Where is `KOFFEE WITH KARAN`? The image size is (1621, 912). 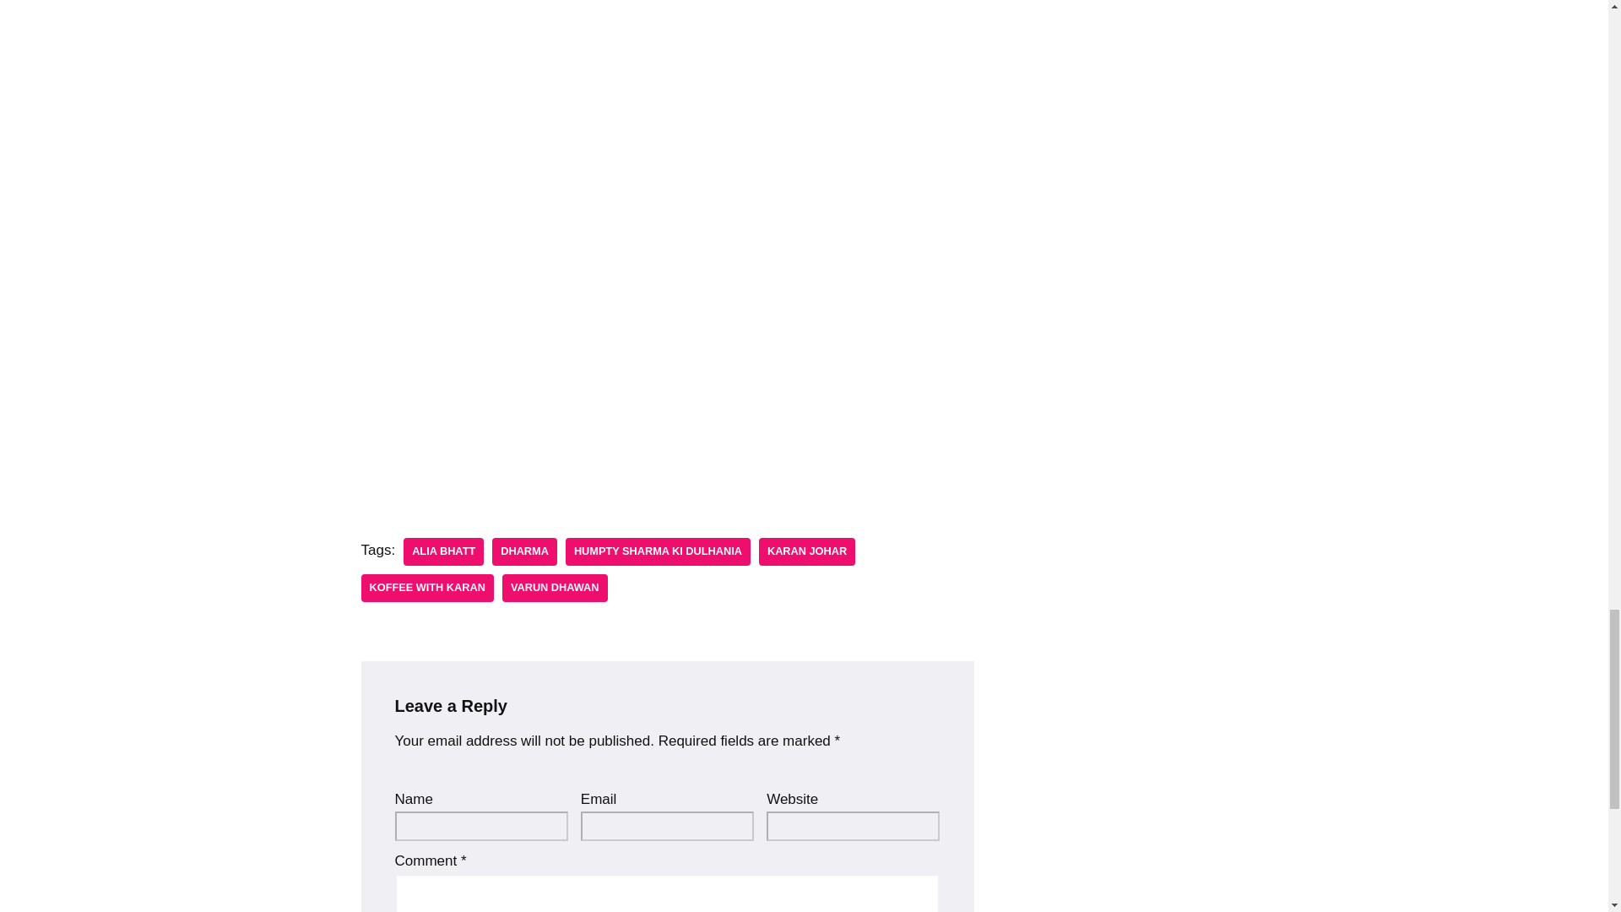
KOFFEE WITH KARAN is located at coordinates (427, 588).